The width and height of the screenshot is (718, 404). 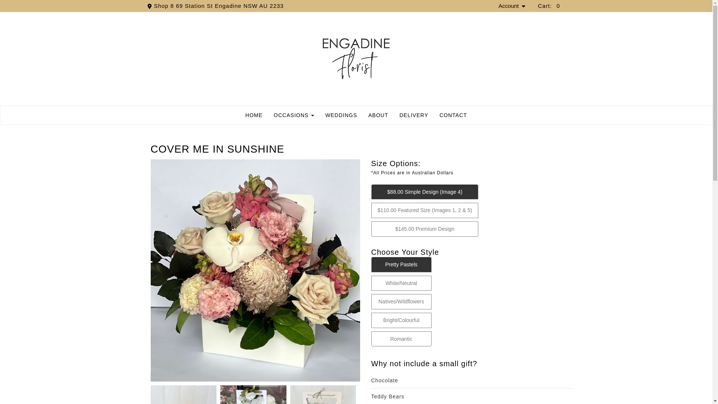 I want to click on DELIVERY, so click(x=414, y=115).